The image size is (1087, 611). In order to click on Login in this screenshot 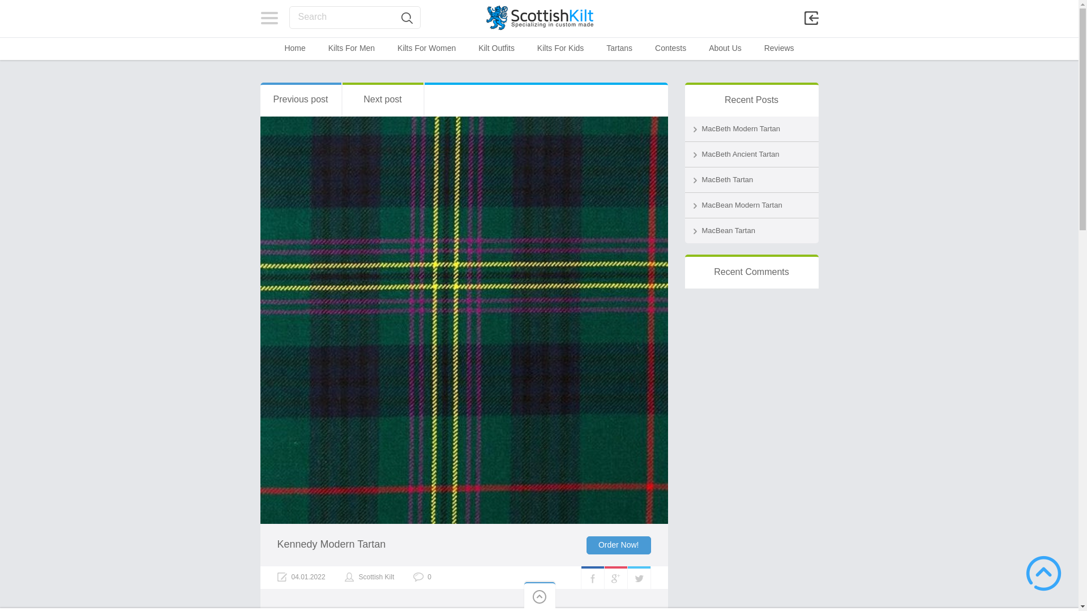, I will do `click(786, 121)`.